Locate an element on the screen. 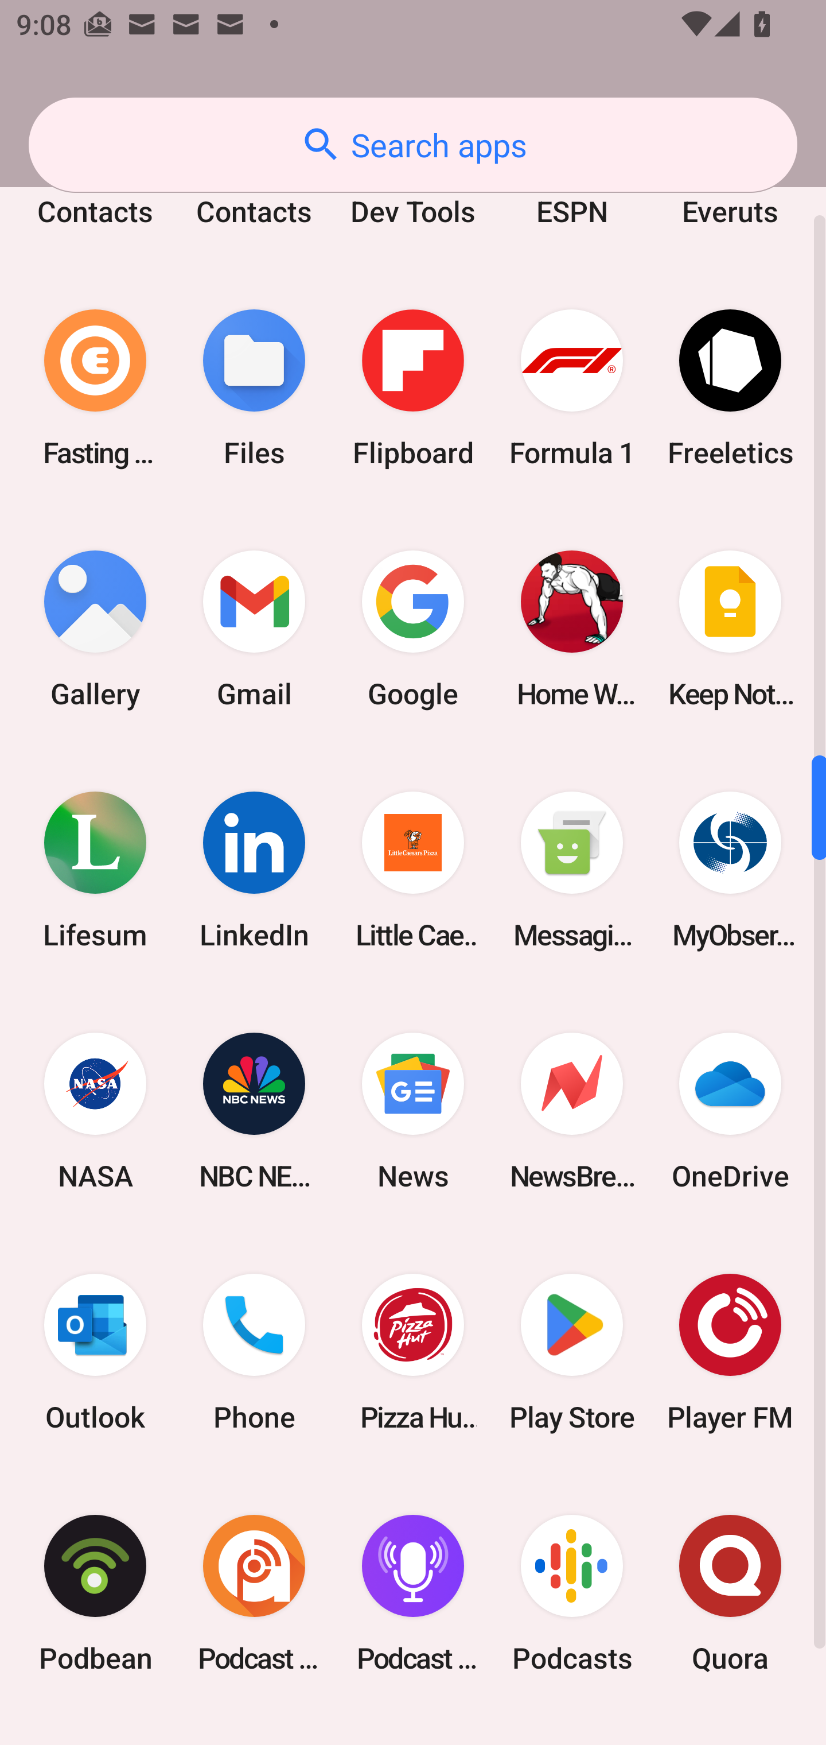 The height and width of the screenshot is (1745, 826). Formula 1 is located at coordinates (571, 387).